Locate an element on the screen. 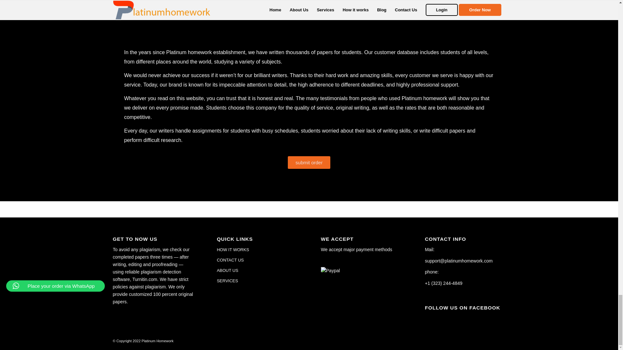 The width and height of the screenshot is (623, 350). ABOUT US is located at coordinates (257, 270).